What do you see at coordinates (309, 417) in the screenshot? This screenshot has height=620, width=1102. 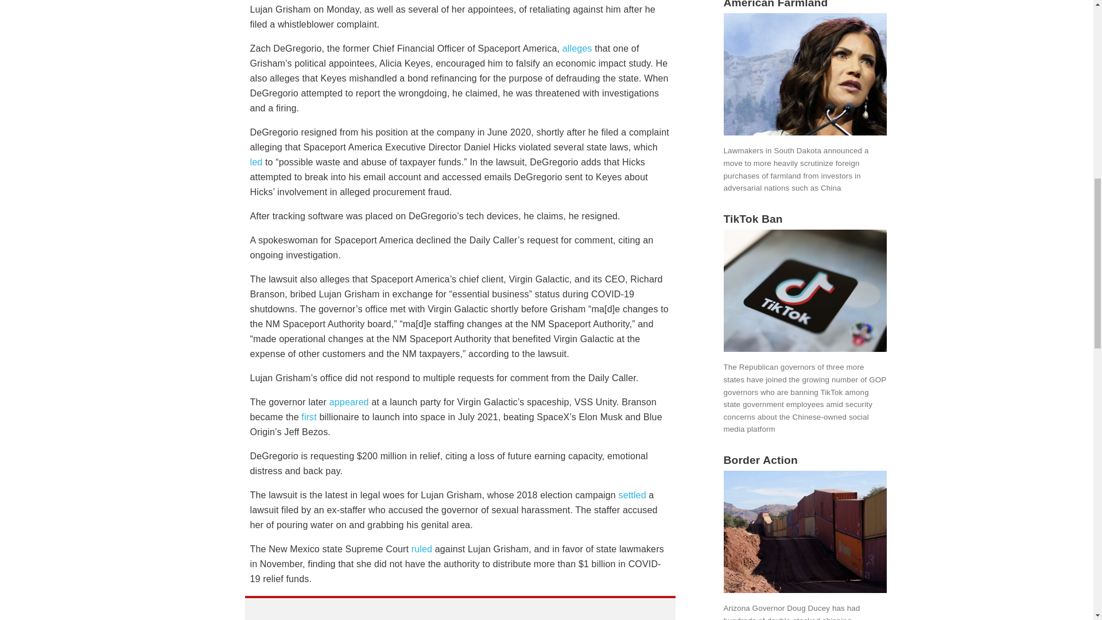 I see `first` at bounding box center [309, 417].